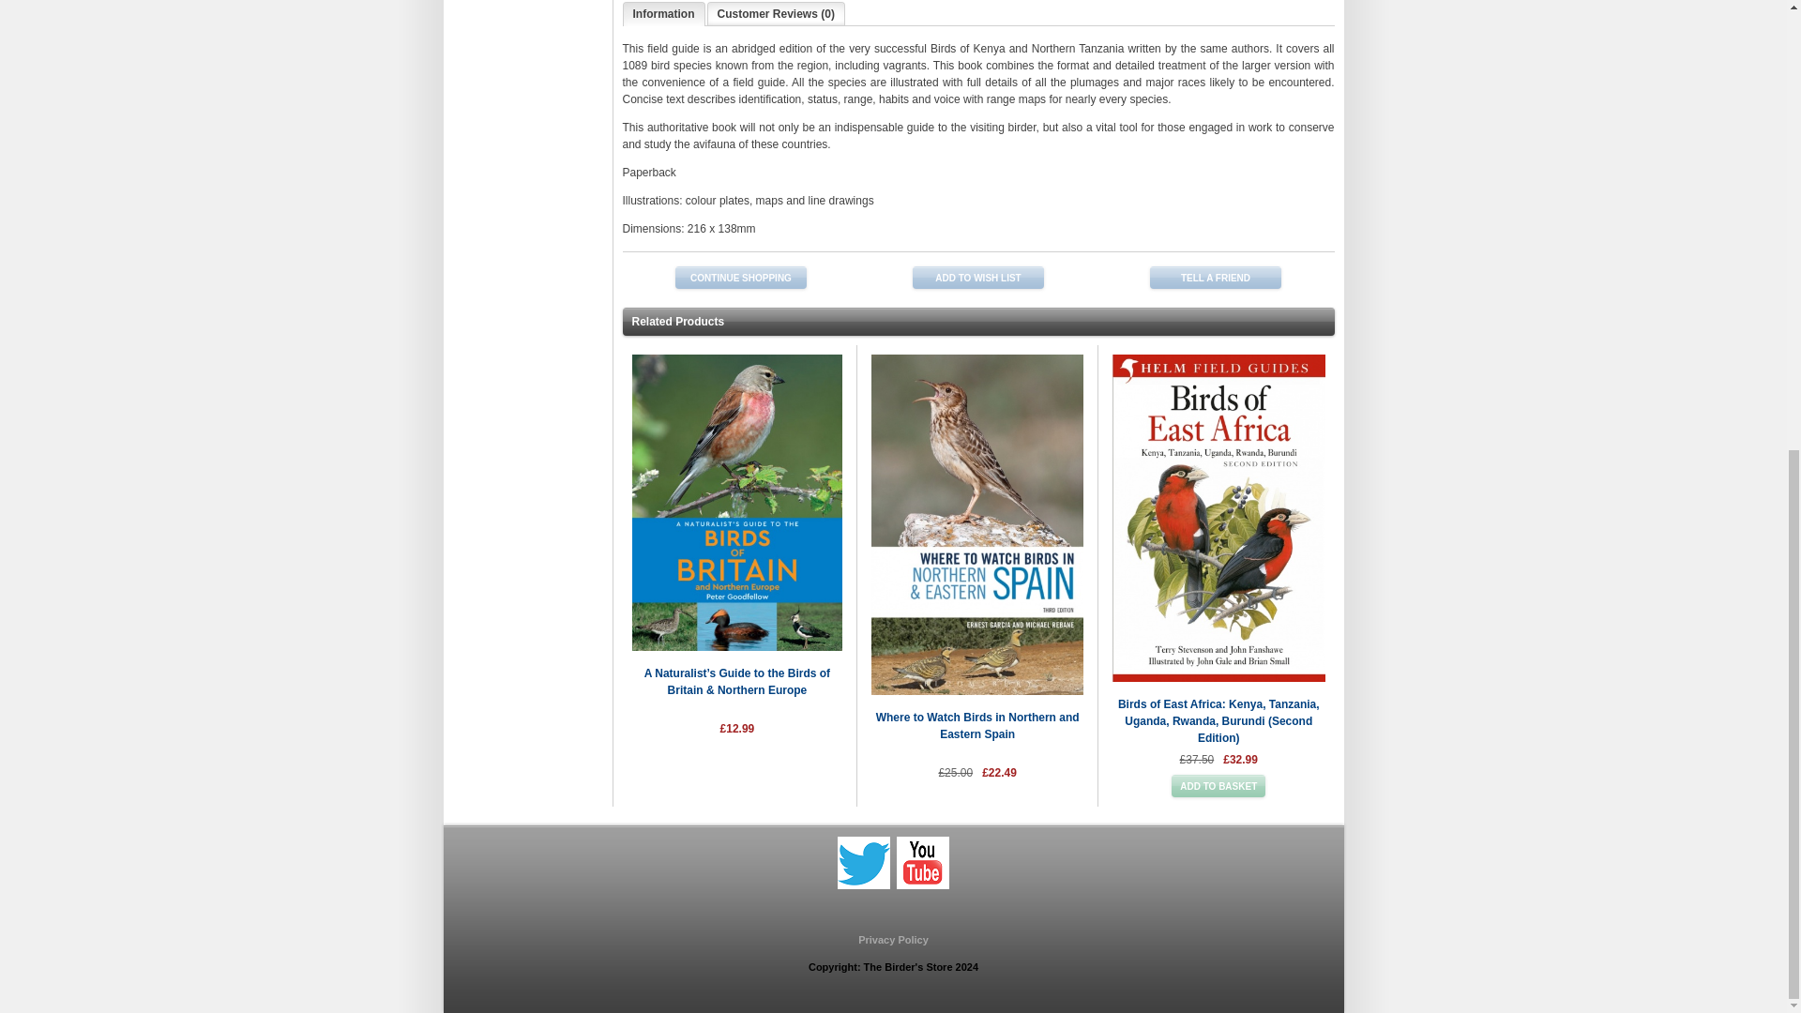 The width and height of the screenshot is (1801, 1013). Describe the element at coordinates (663, 14) in the screenshot. I see `Information` at that location.